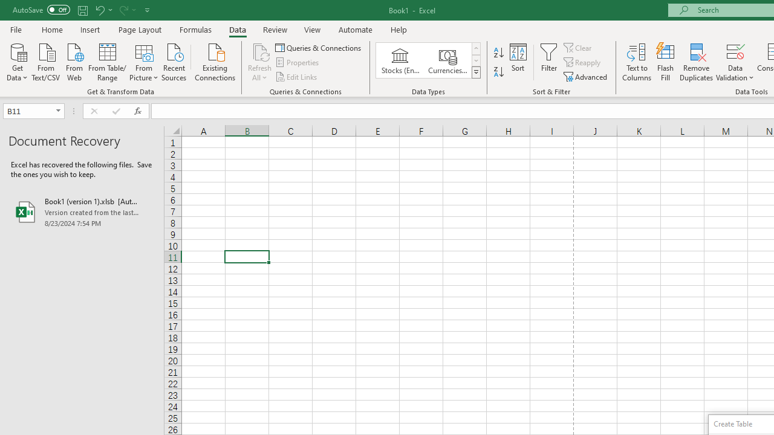 The width and height of the screenshot is (774, 435). I want to click on Properties, so click(298, 63).